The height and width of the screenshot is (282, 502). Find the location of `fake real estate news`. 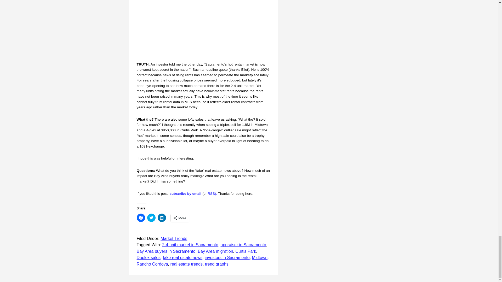

fake real estate news is located at coordinates (182, 257).